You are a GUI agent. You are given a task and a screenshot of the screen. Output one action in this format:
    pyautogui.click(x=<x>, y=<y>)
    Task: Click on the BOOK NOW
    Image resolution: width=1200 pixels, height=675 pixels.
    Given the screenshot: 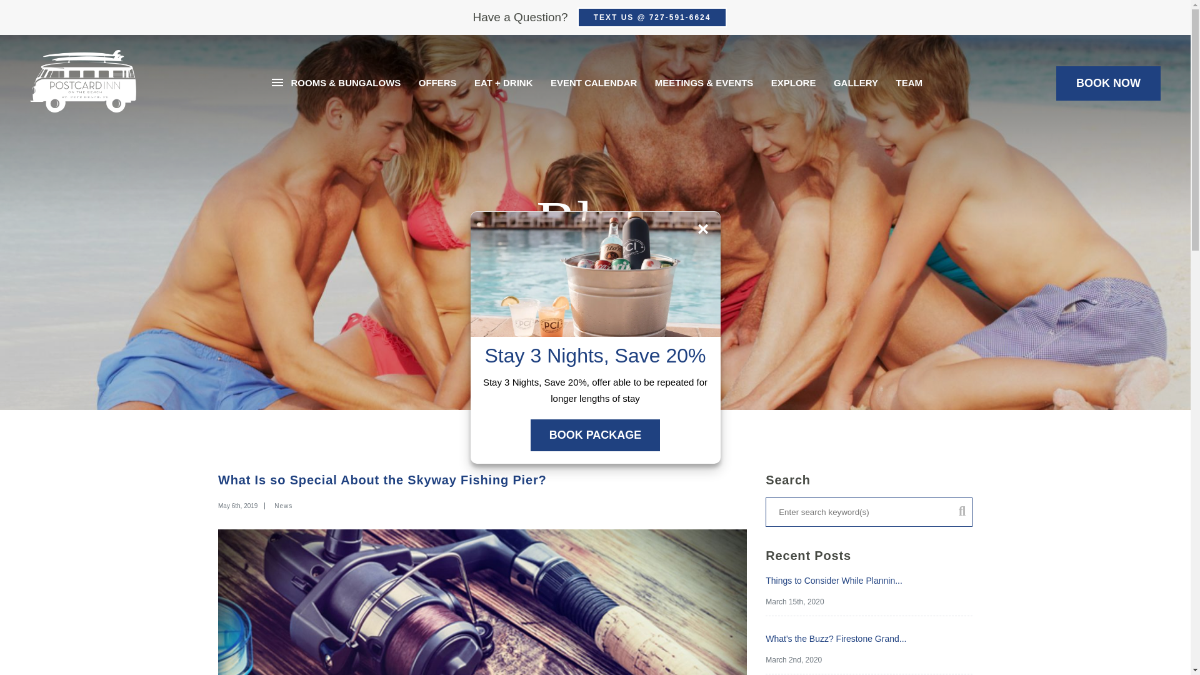 What is the action you would take?
    pyautogui.click(x=1107, y=82)
    